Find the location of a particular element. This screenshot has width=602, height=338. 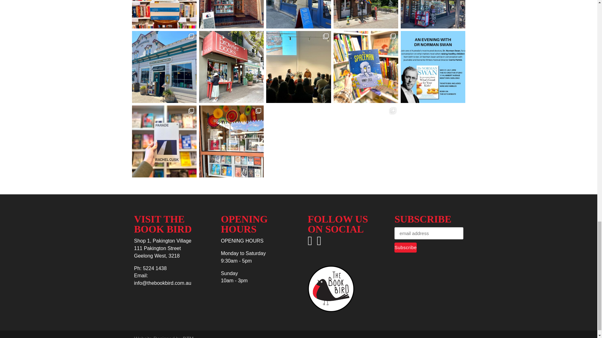

A quick flight to Seattle in order to see the emer is located at coordinates (298, 14).